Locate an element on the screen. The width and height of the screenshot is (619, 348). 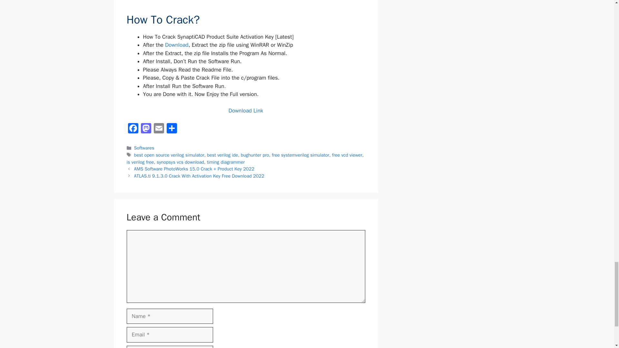
synopsys vcs download is located at coordinates (180, 162).